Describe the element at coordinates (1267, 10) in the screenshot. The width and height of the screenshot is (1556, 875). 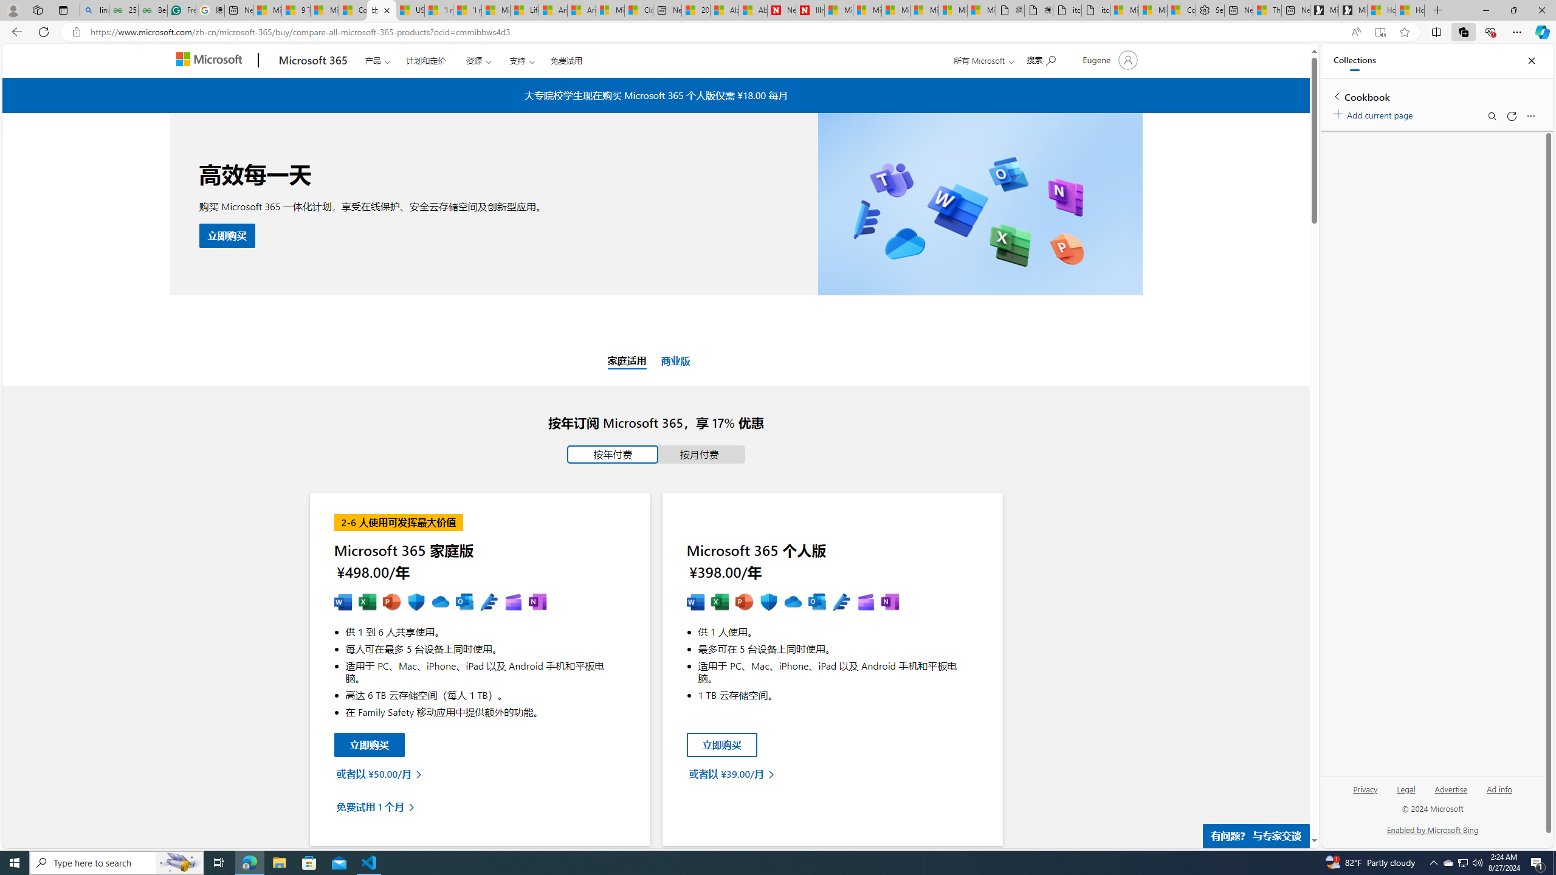
I see `Three Ways To Stop Sweating So Much` at that location.